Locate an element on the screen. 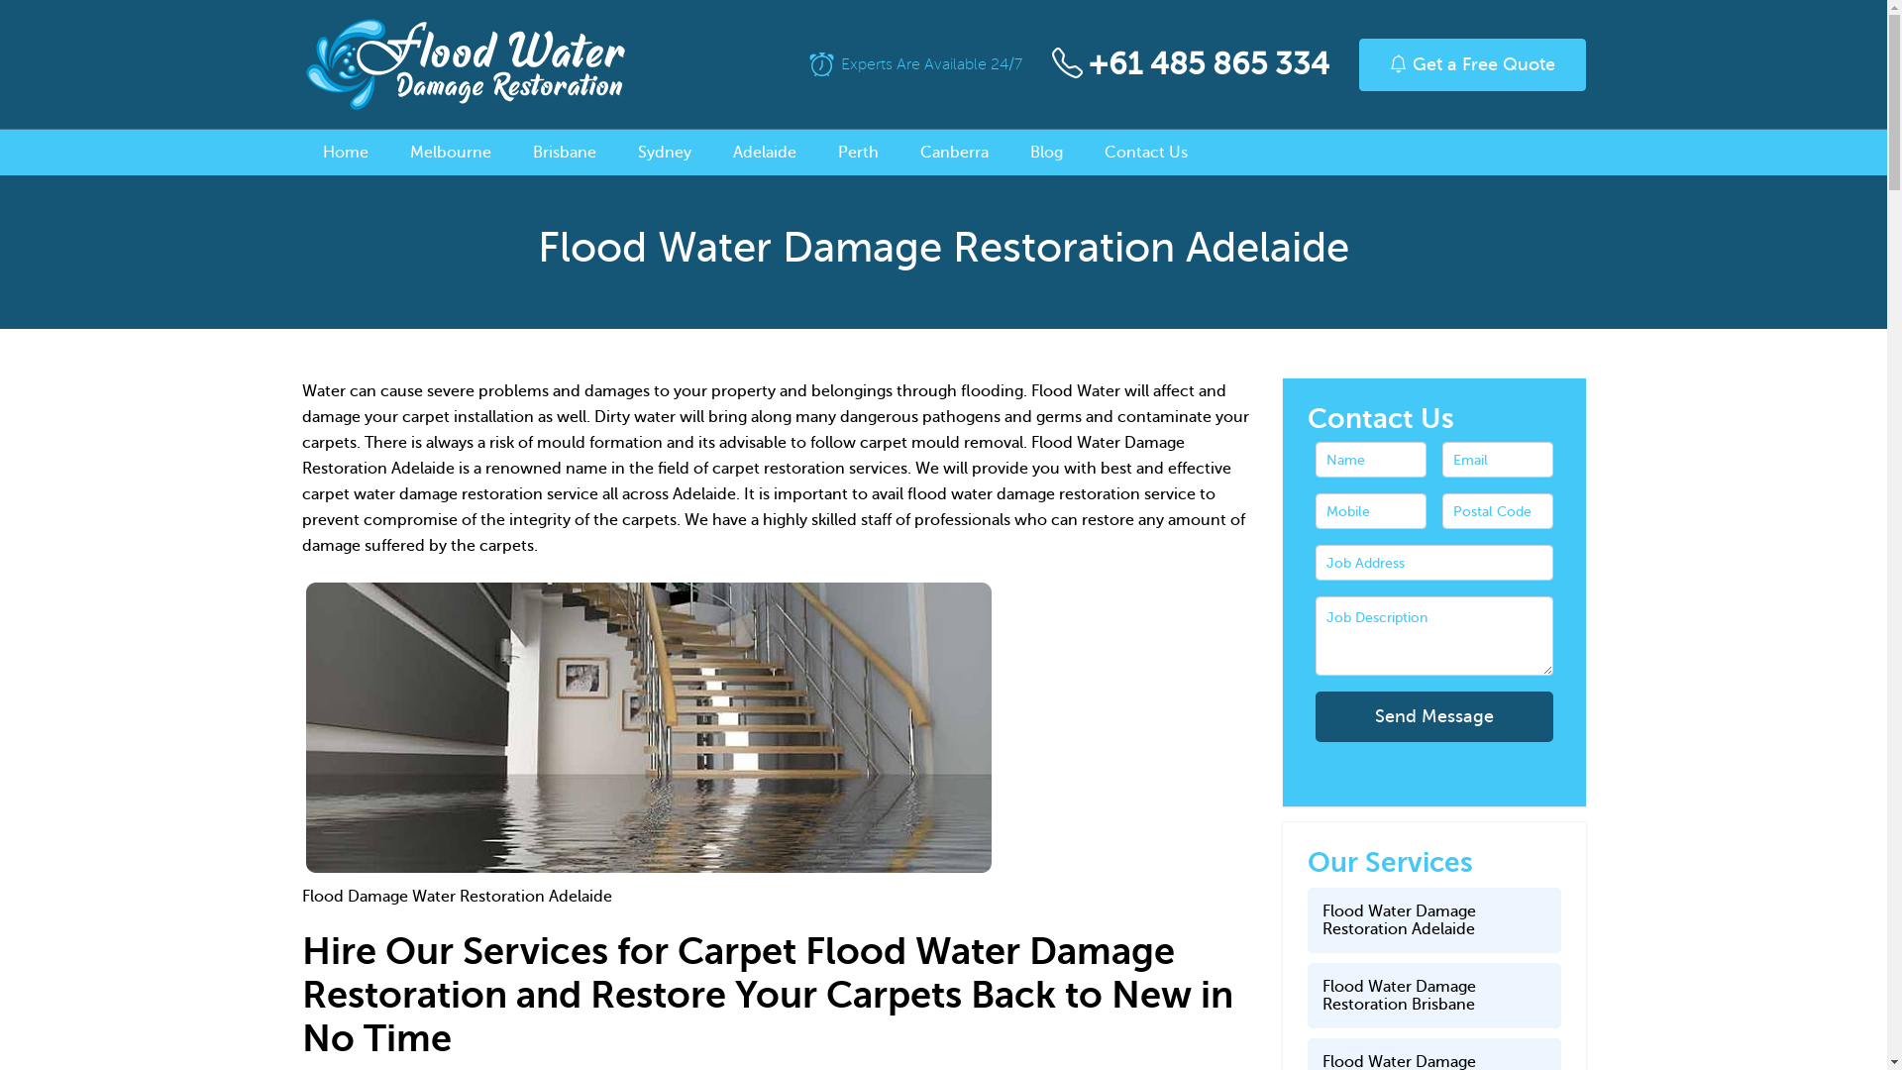 The width and height of the screenshot is (1902, 1070). Sydney is located at coordinates (665, 153).